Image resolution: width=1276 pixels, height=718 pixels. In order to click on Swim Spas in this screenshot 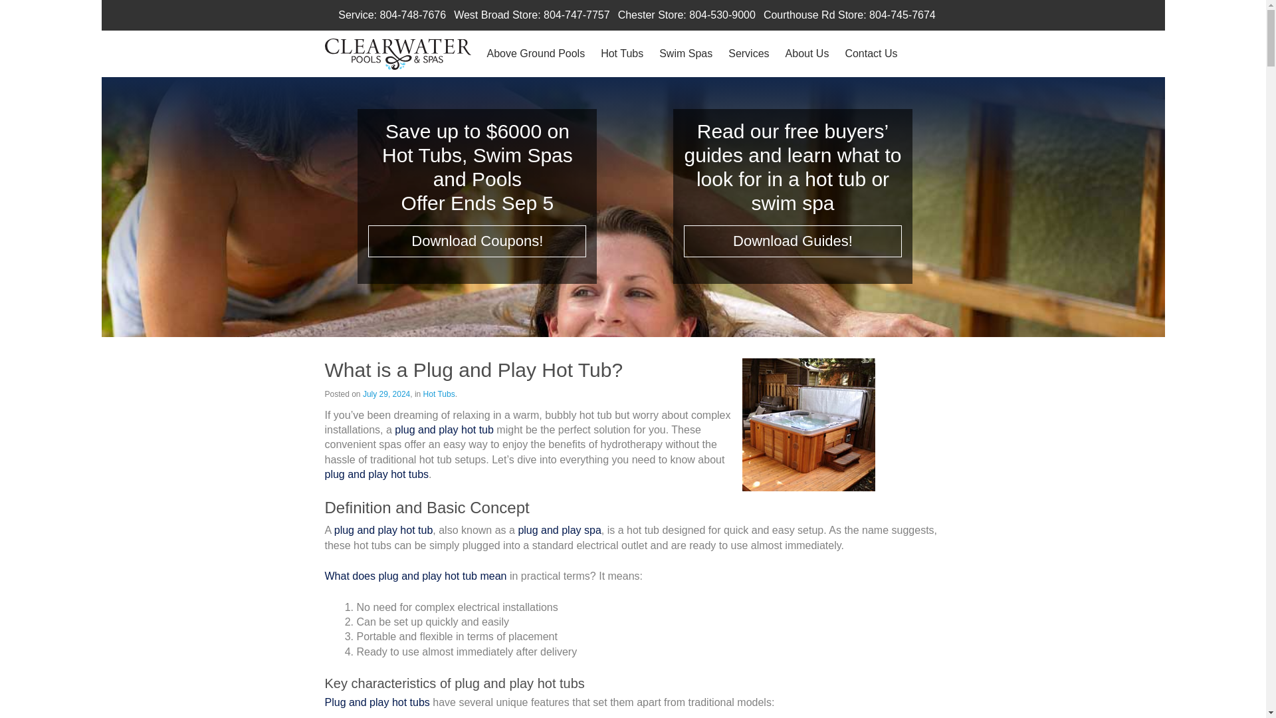, I will do `click(686, 53)`.